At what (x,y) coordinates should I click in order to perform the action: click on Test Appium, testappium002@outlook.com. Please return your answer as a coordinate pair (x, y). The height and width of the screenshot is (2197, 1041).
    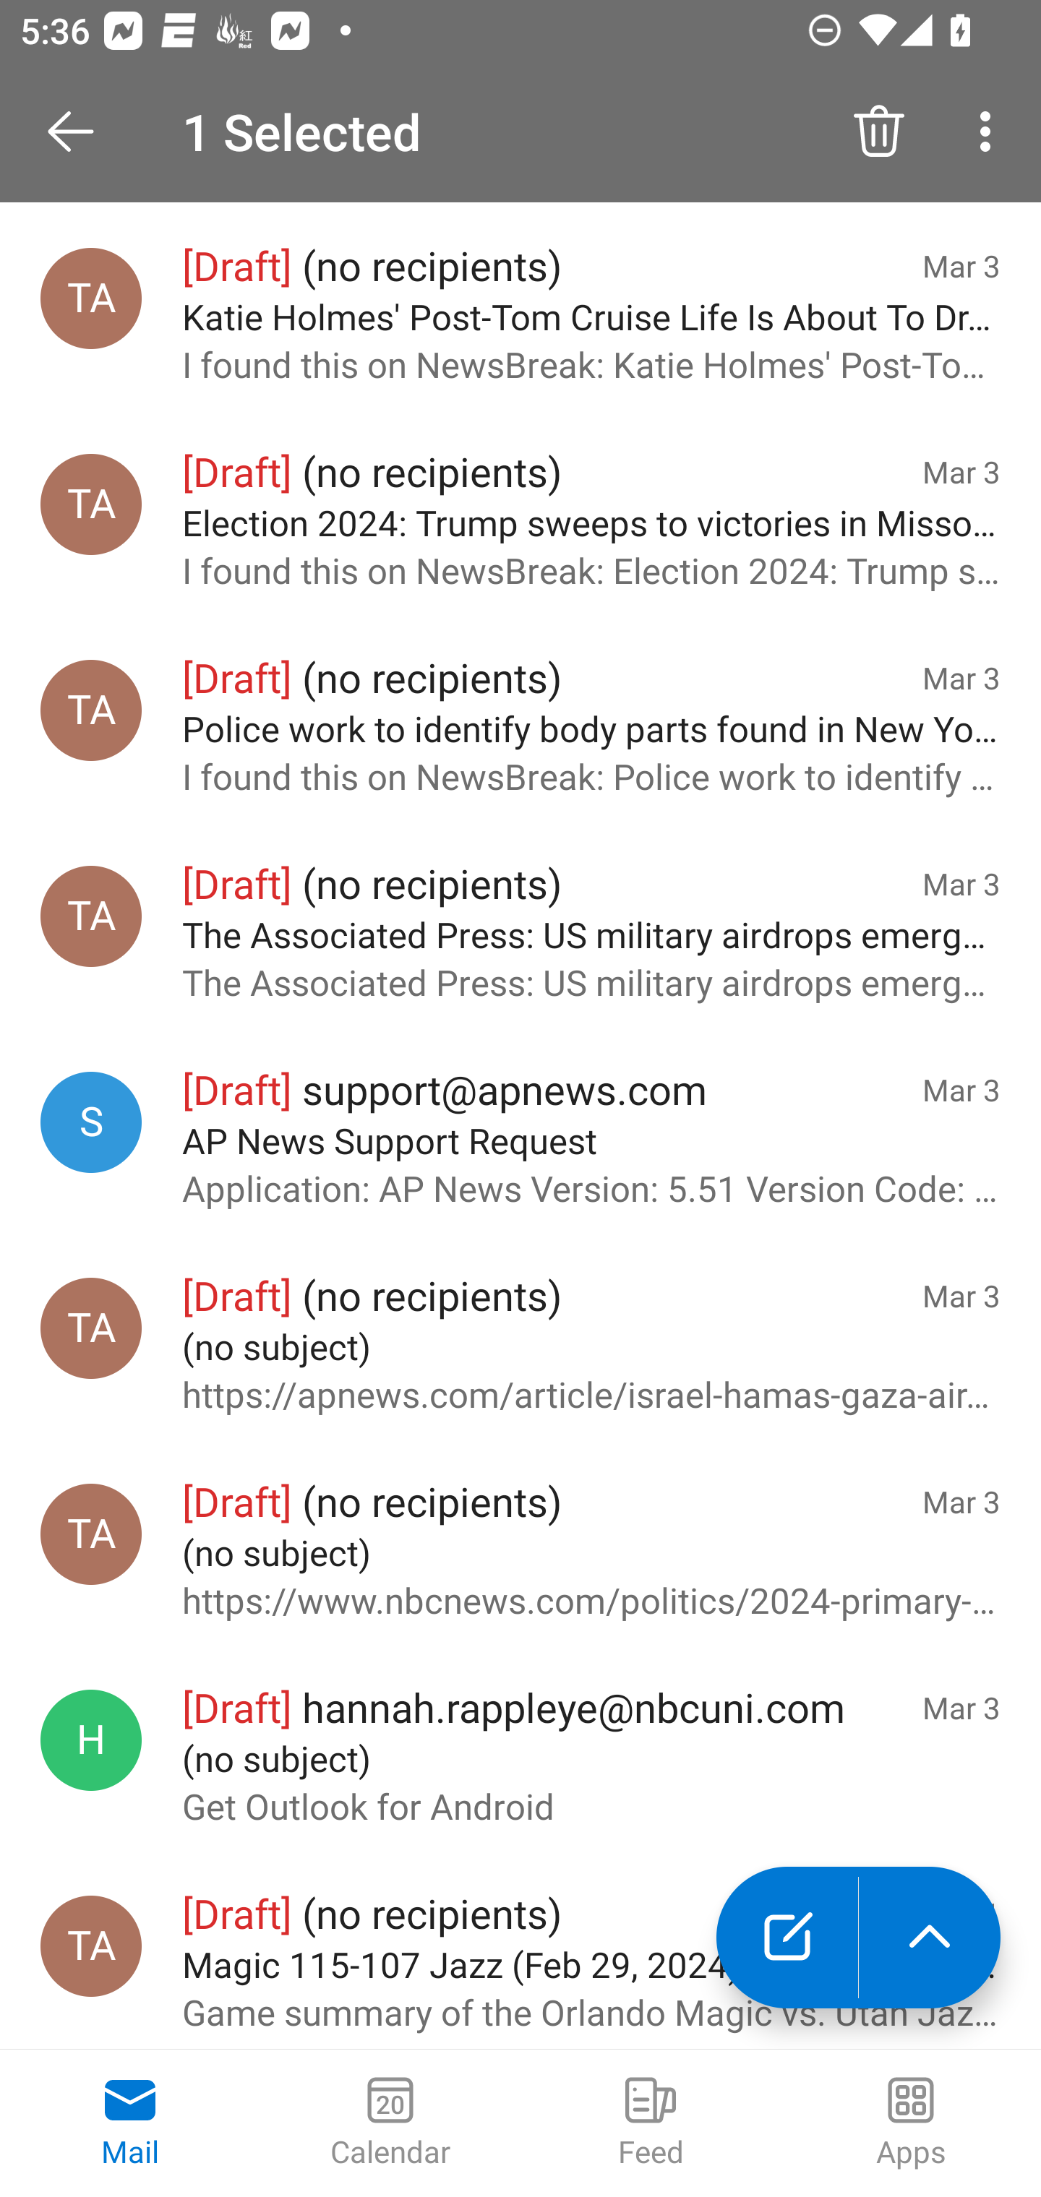
    Looking at the image, I should click on (91, 1534).